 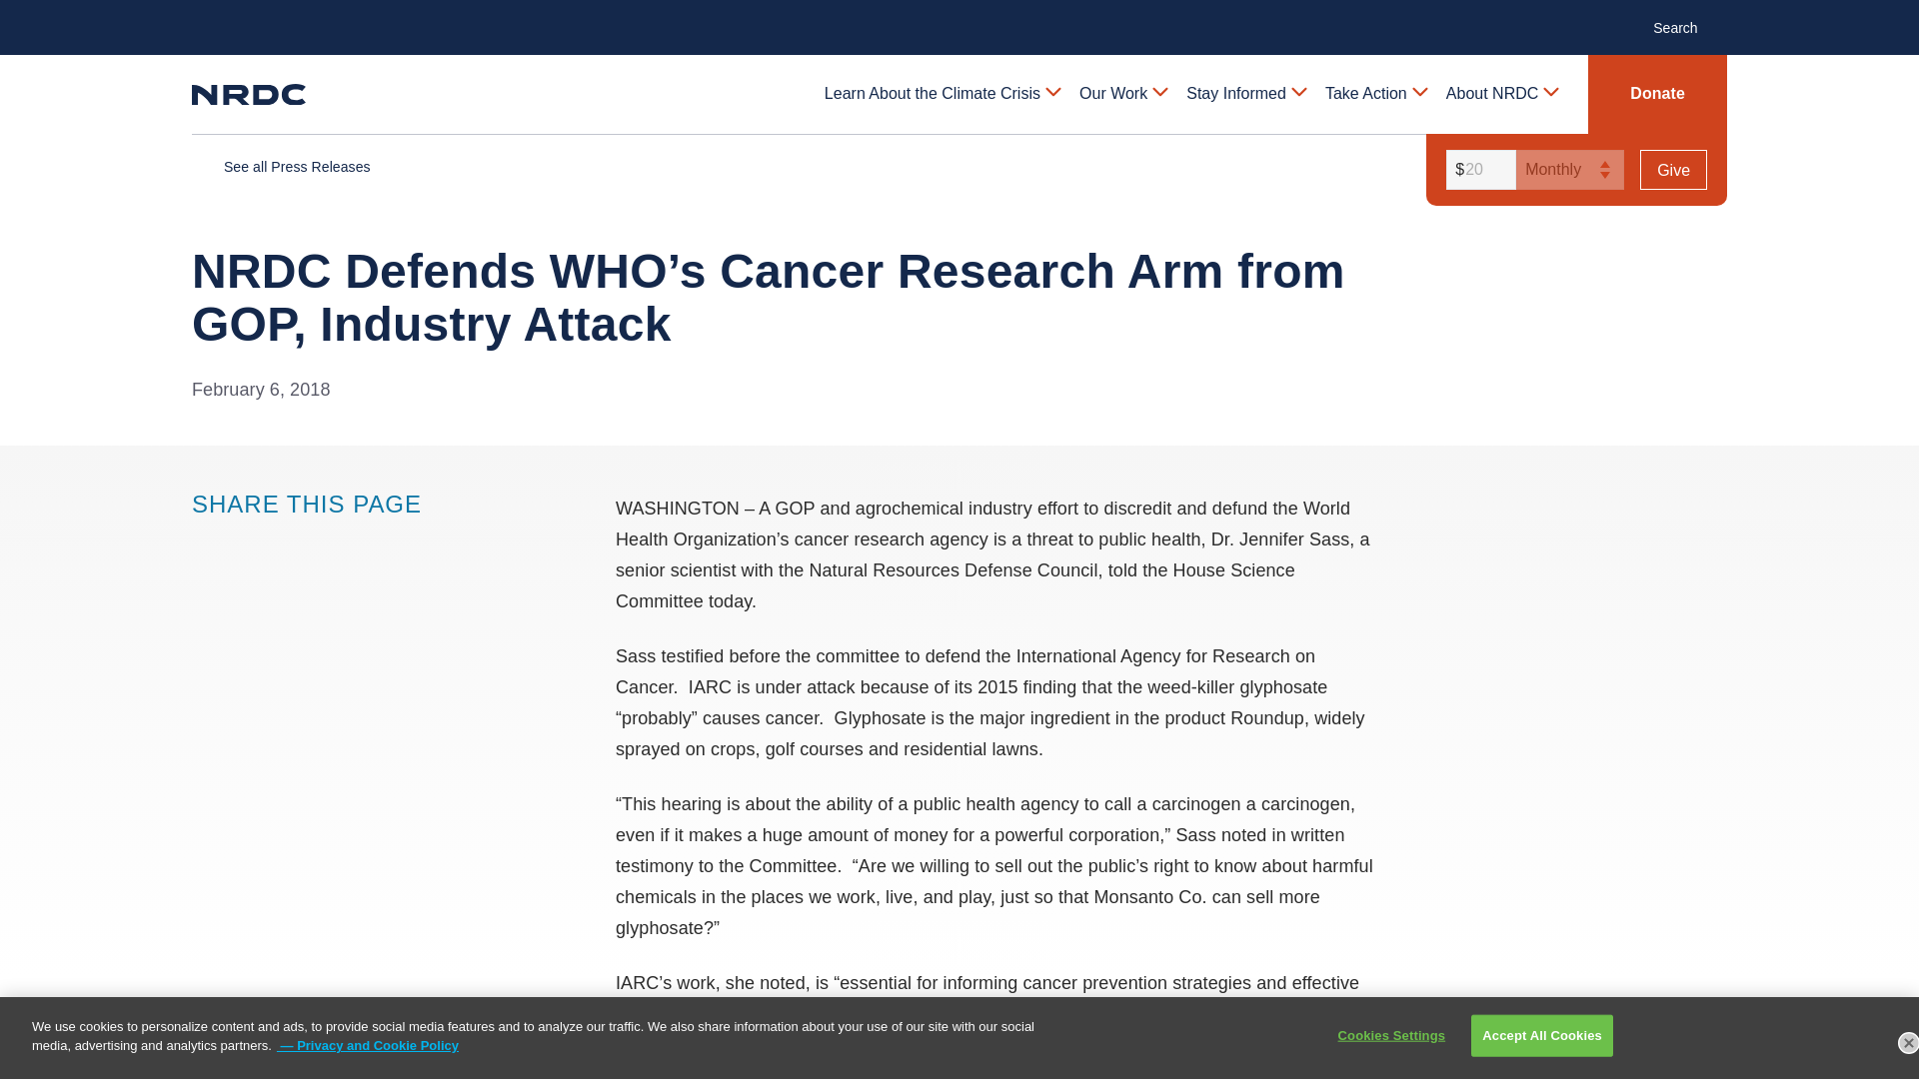 What do you see at coordinates (246, 542) in the screenshot?
I see `Share this page block` at bounding box center [246, 542].